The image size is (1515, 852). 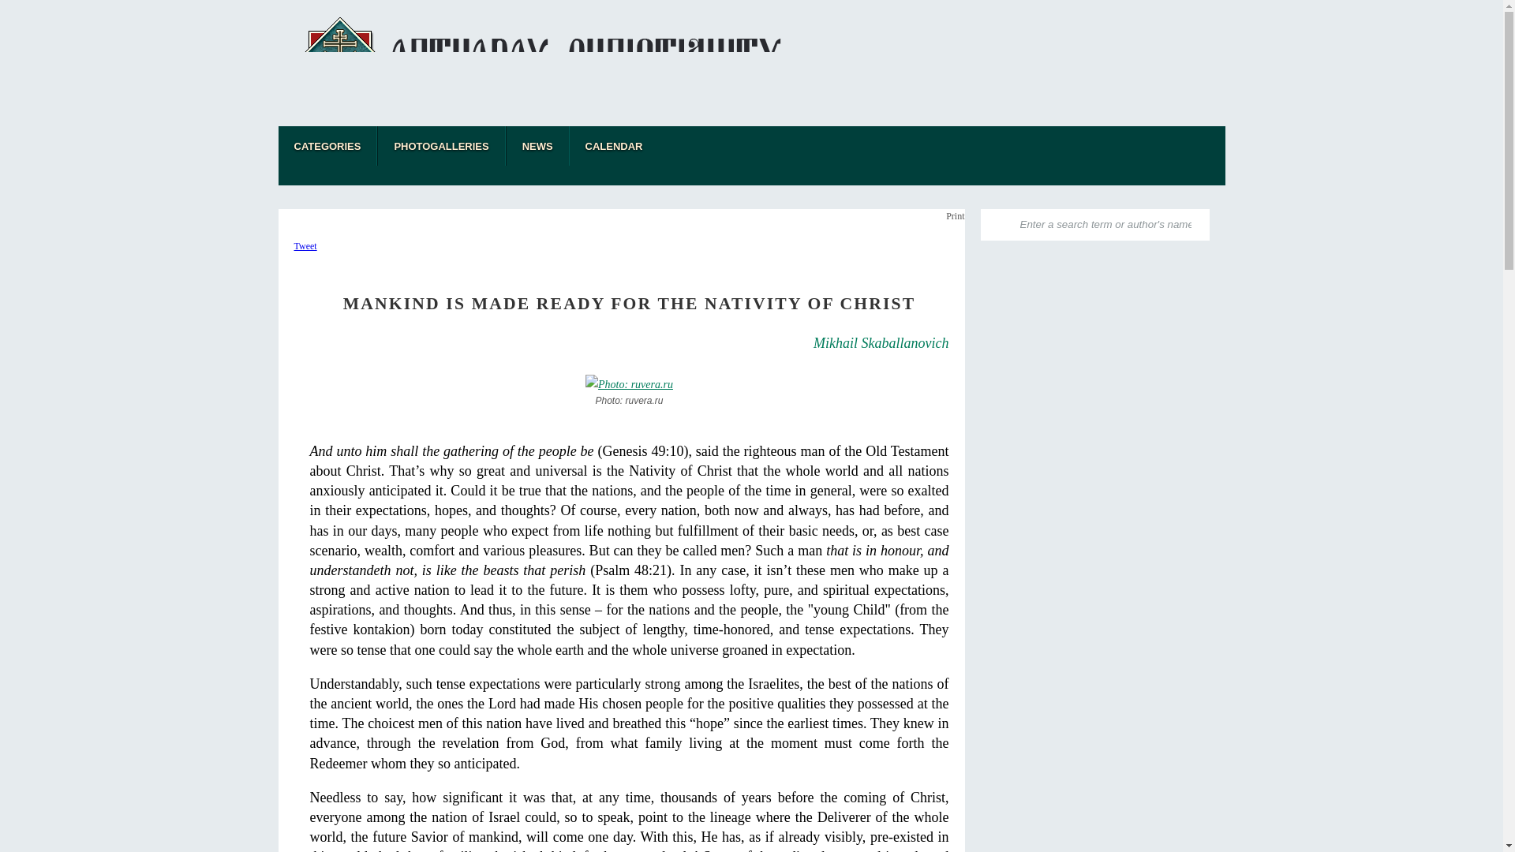 What do you see at coordinates (1174, 145) in the screenshot?
I see `Serbian` at bounding box center [1174, 145].